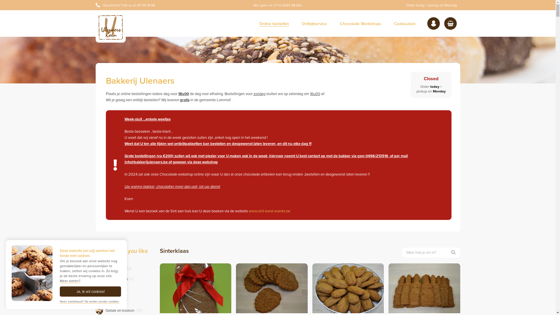 Image resolution: width=560 pixels, height=315 pixels. I want to click on Cadeaubon, so click(405, 23).